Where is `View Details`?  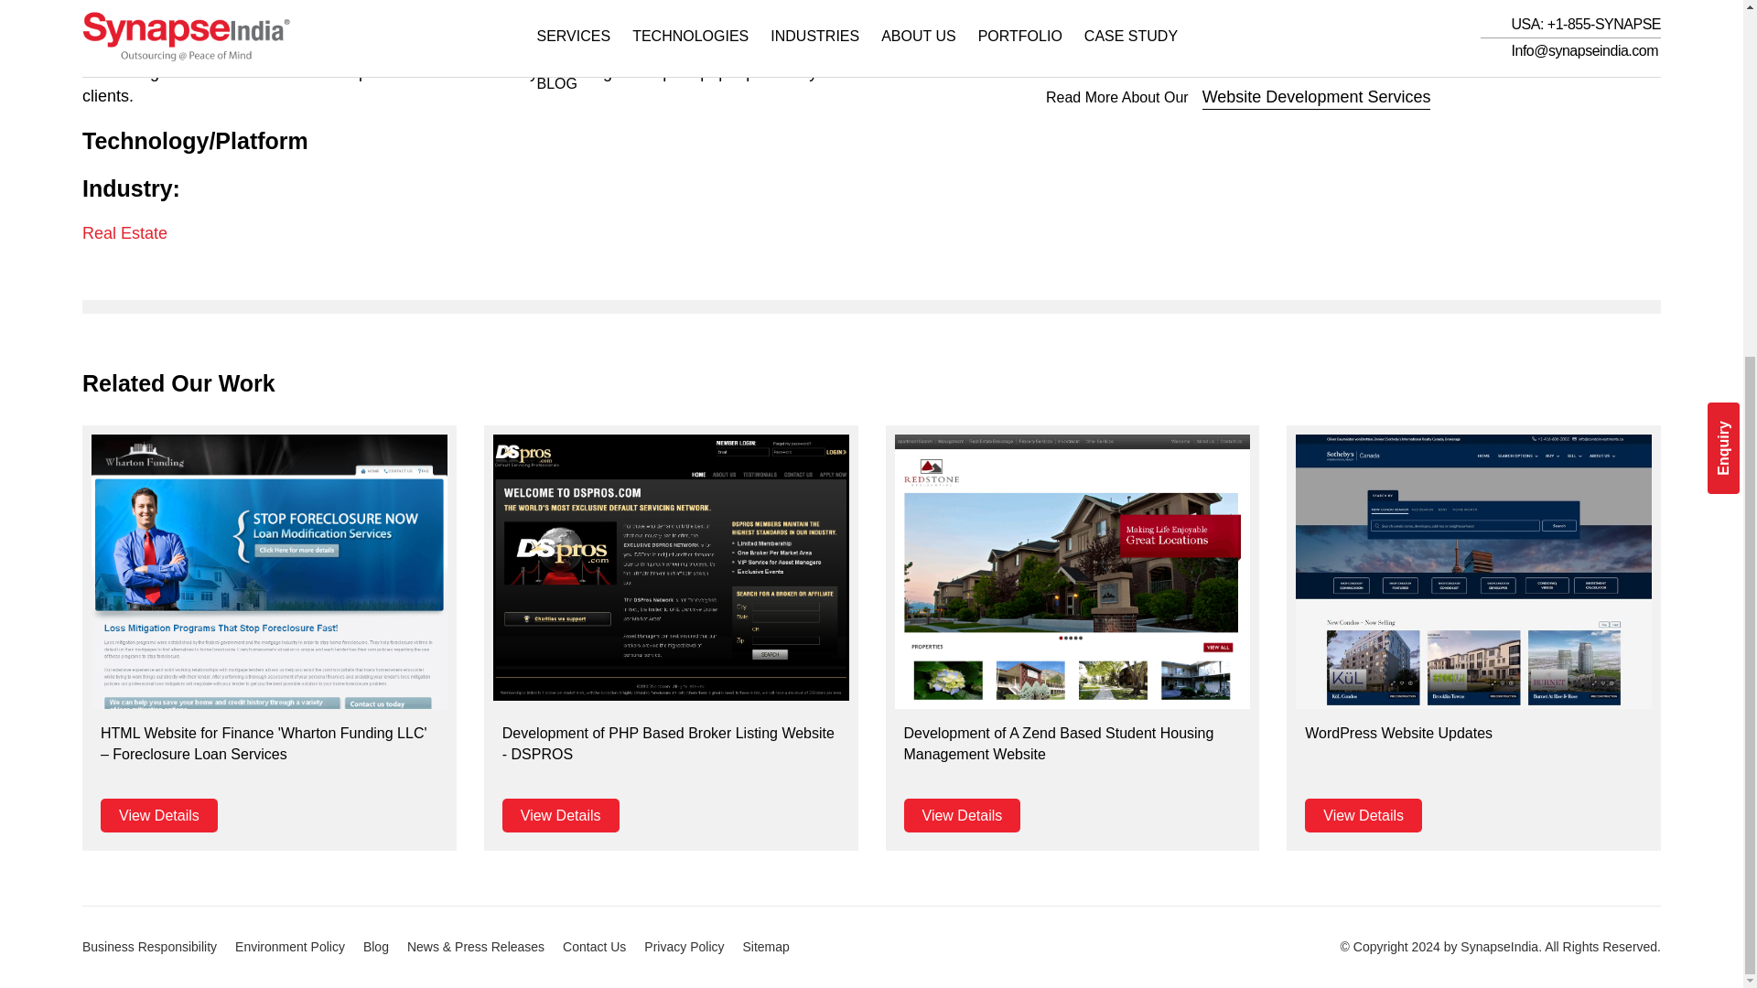 View Details is located at coordinates (963, 815).